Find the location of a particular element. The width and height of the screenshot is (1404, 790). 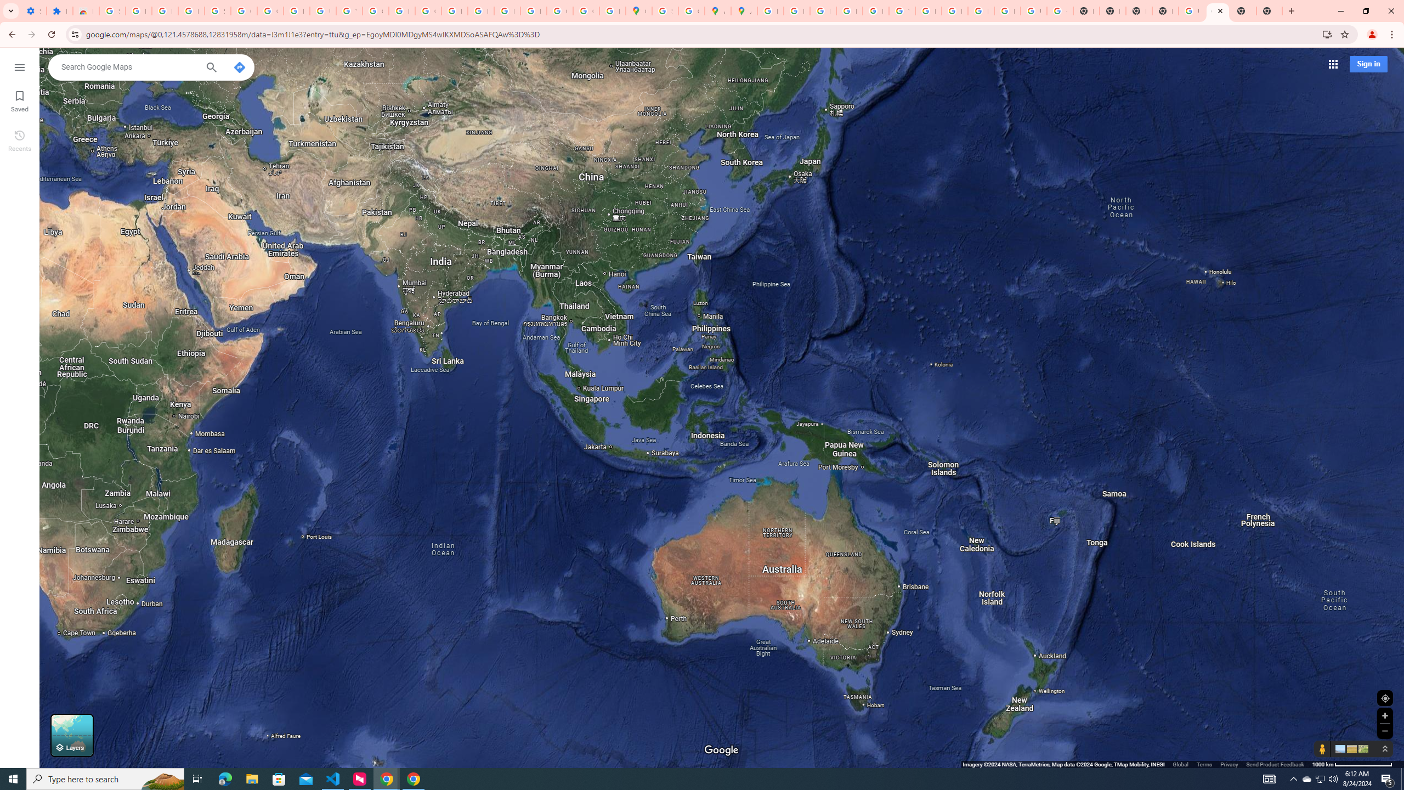

Privacy Help Center - Policies Help is located at coordinates (823, 11).